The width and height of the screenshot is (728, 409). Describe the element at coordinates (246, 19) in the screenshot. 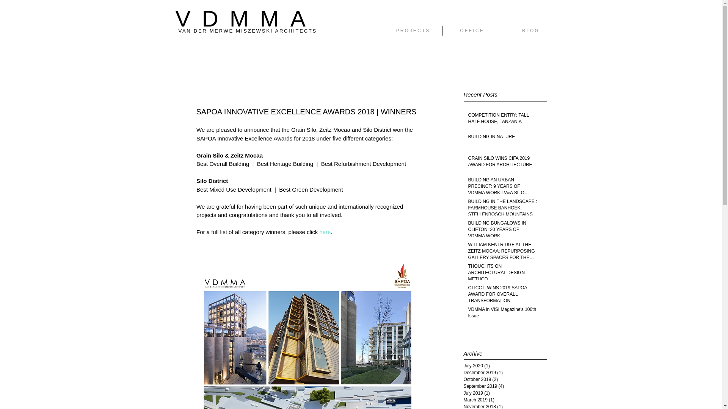

I see `VDMMA` at that location.